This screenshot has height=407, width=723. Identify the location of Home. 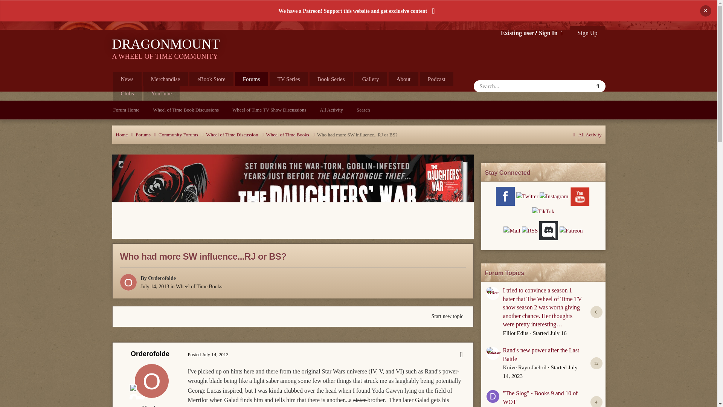
(126, 135).